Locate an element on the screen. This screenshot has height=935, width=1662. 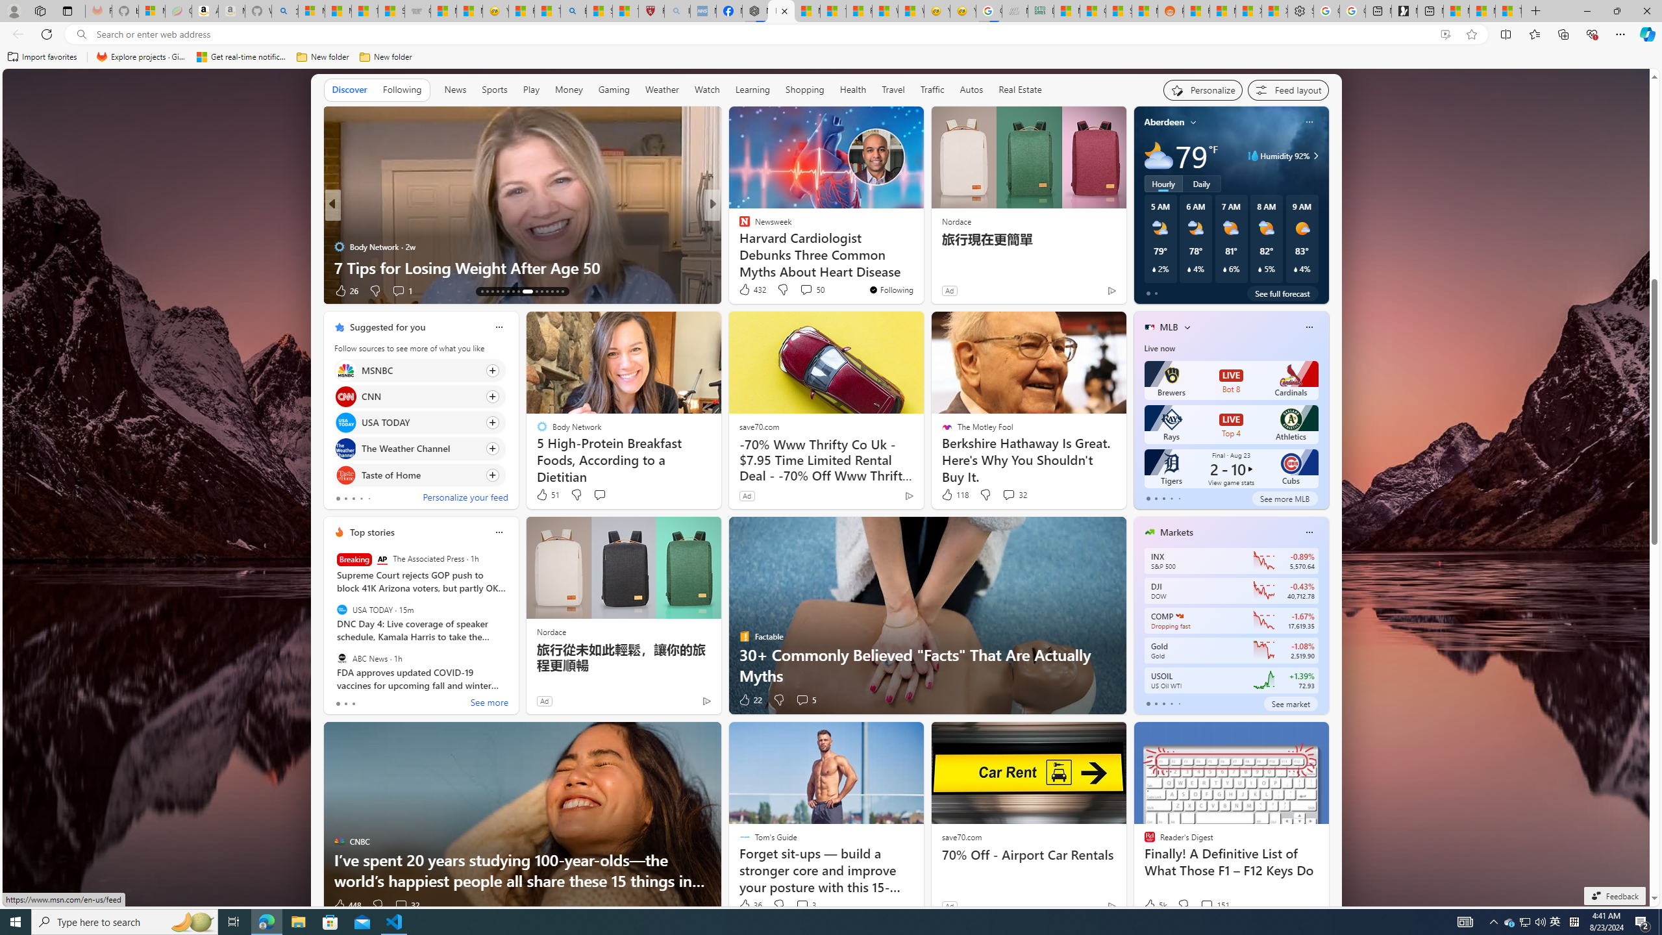
Traffic is located at coordinates (932, 90).